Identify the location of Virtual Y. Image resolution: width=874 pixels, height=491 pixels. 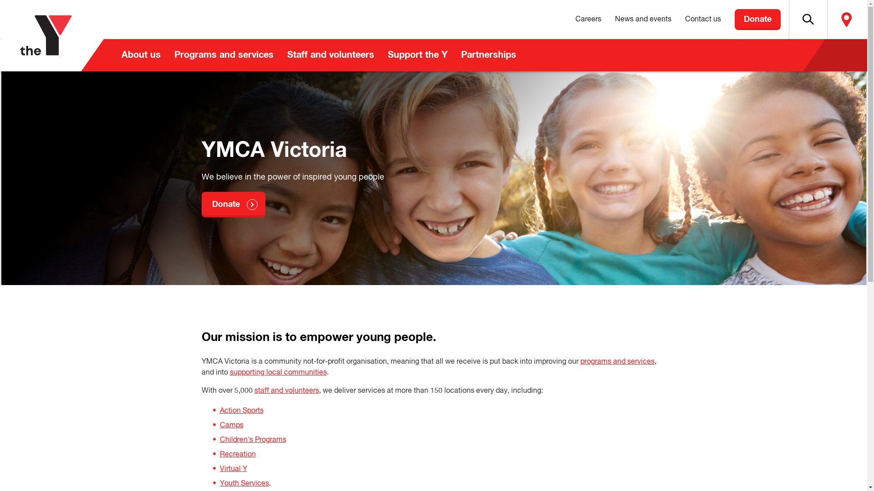
(233, 469).